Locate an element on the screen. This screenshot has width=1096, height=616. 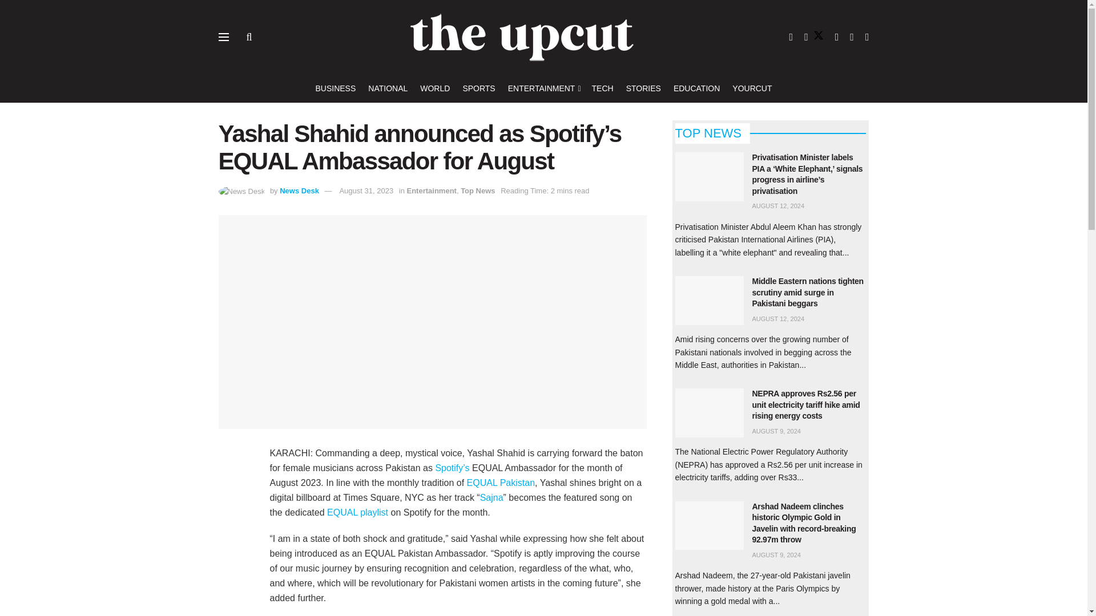
Top News is located at coordinates (477, 191).